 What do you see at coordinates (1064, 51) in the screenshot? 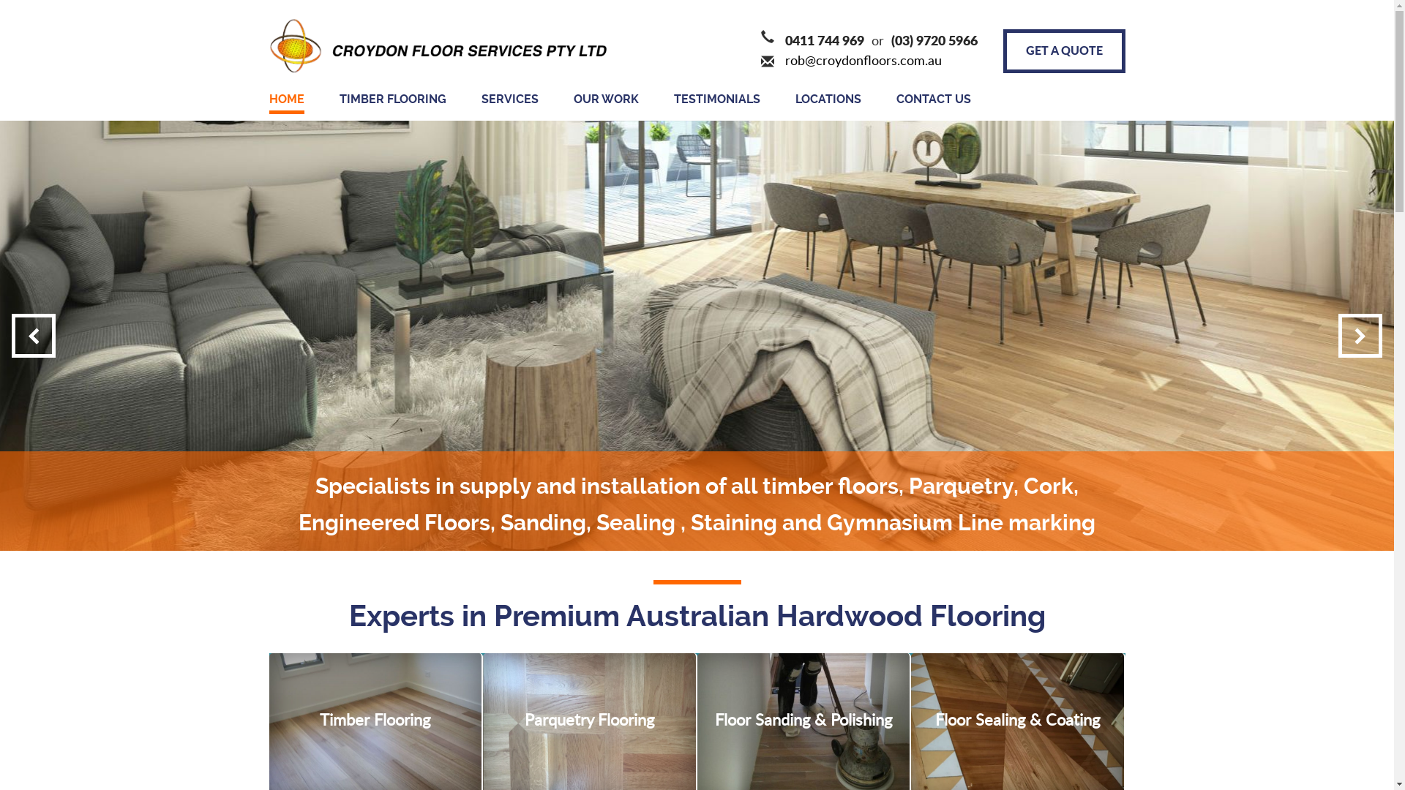
I see `GET A QUOTE` at bounding box center [1064, 51].